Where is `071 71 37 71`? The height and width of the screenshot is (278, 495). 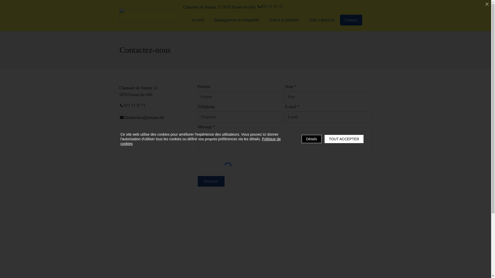
071 71 37 71 is located at coordinates (270, 7).